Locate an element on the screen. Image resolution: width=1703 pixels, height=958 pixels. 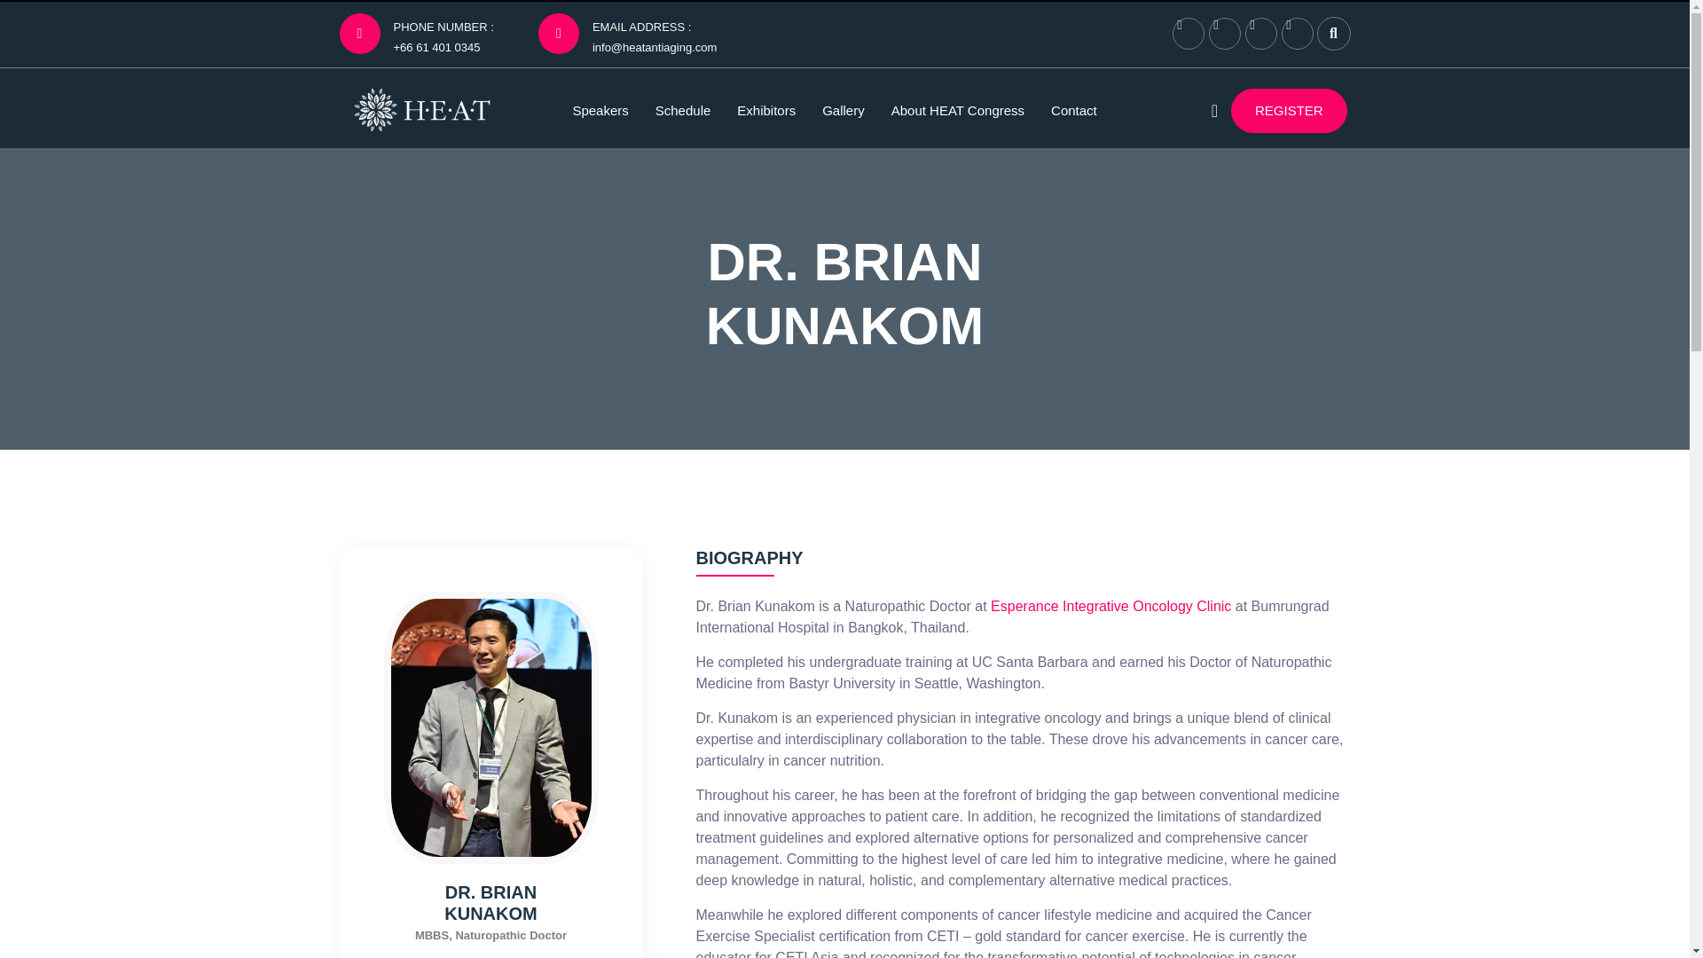
Exhibitors is located at coordinates (766, 110).